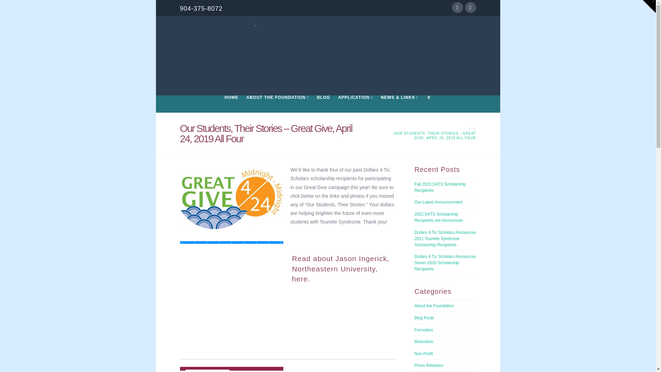 The height and width of the screenshot is (372, 661). I want to click on Facebook, so click(457, 8).